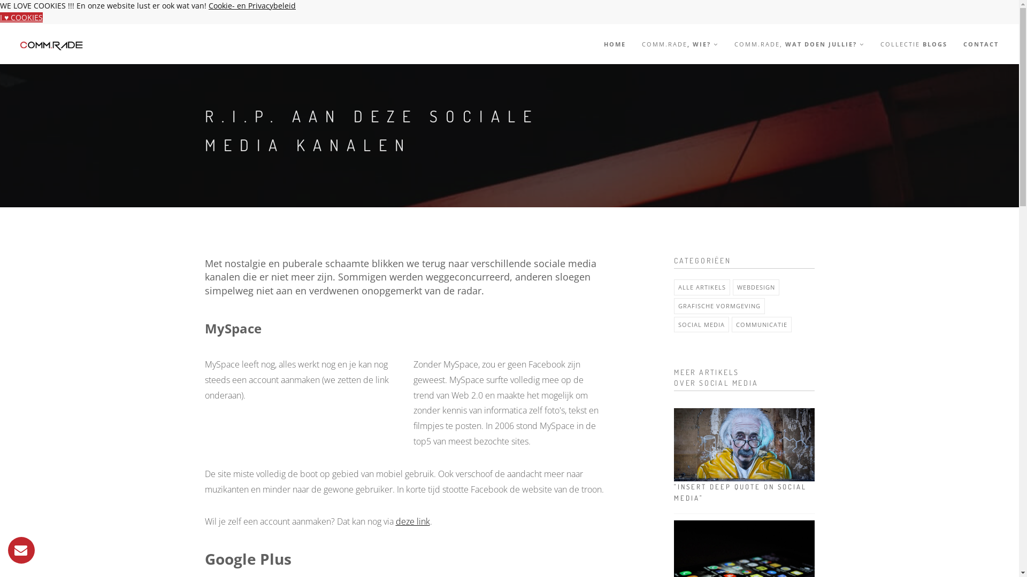 Image resolution: width=1027 pixels, height=577 pixels. Describe the element at coordinates (615, 44) in the screenshot. I see `HOME` at that location.